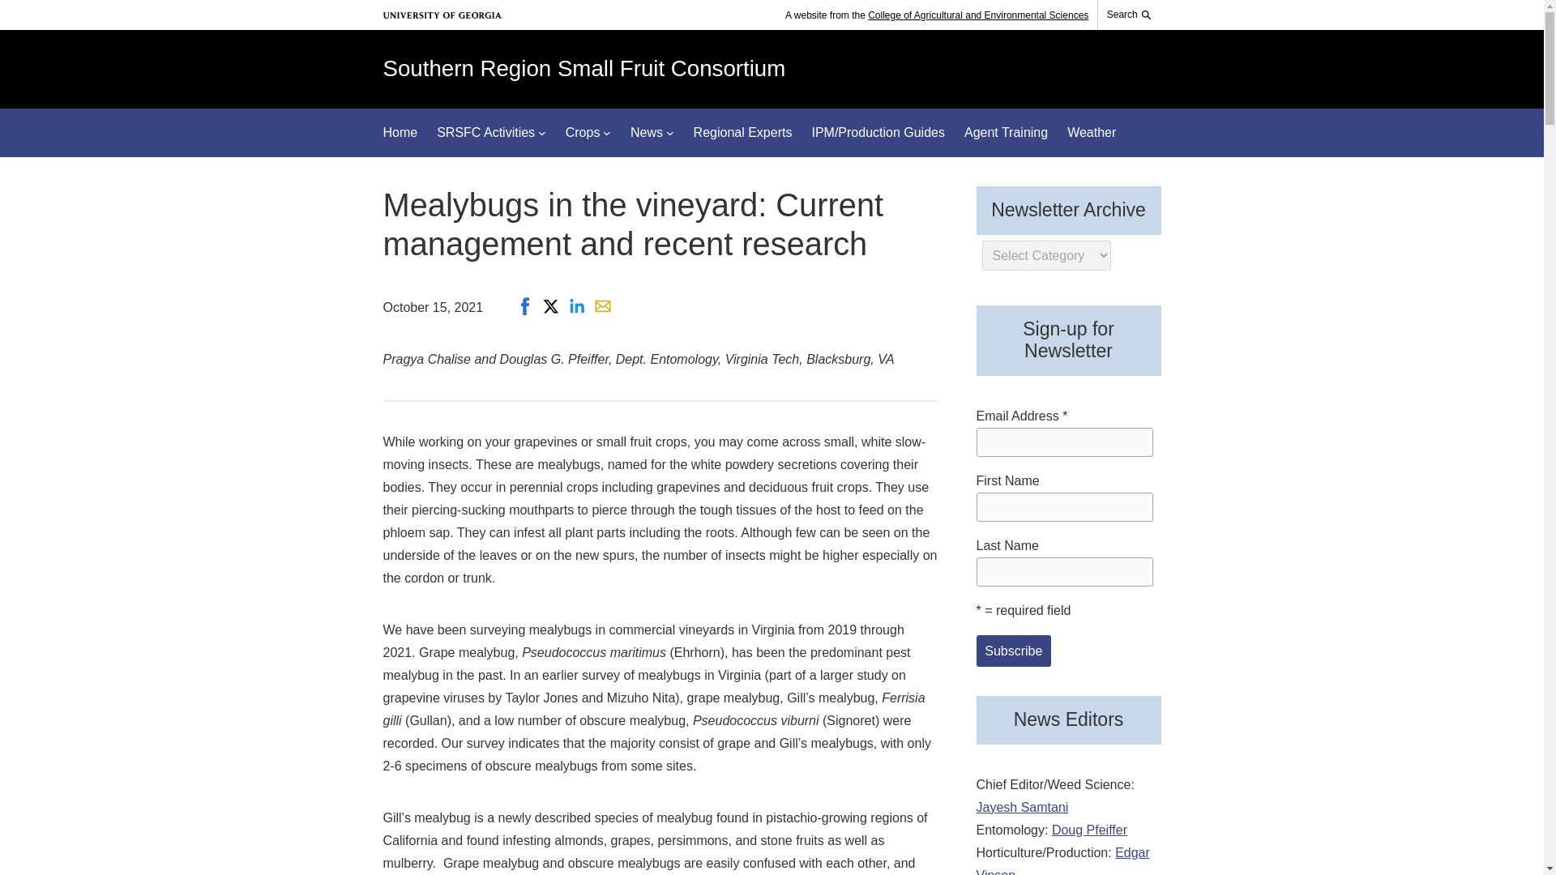  What do you see at coordinates (486, 133) in the screenshot?
I see `SRSFC Activities` at bounding box center [486, 133].